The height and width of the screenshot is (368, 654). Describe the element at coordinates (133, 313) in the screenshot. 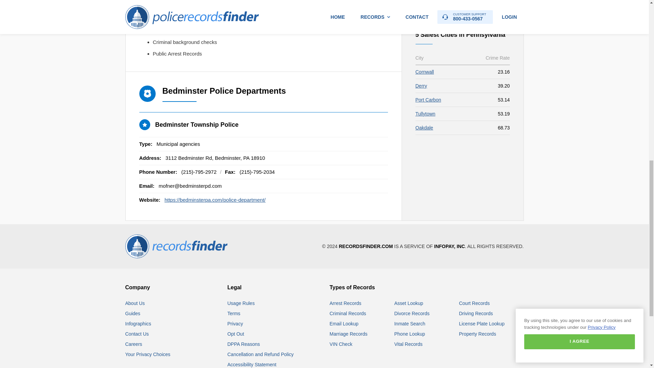

I see `Guides and How tos` at that location.